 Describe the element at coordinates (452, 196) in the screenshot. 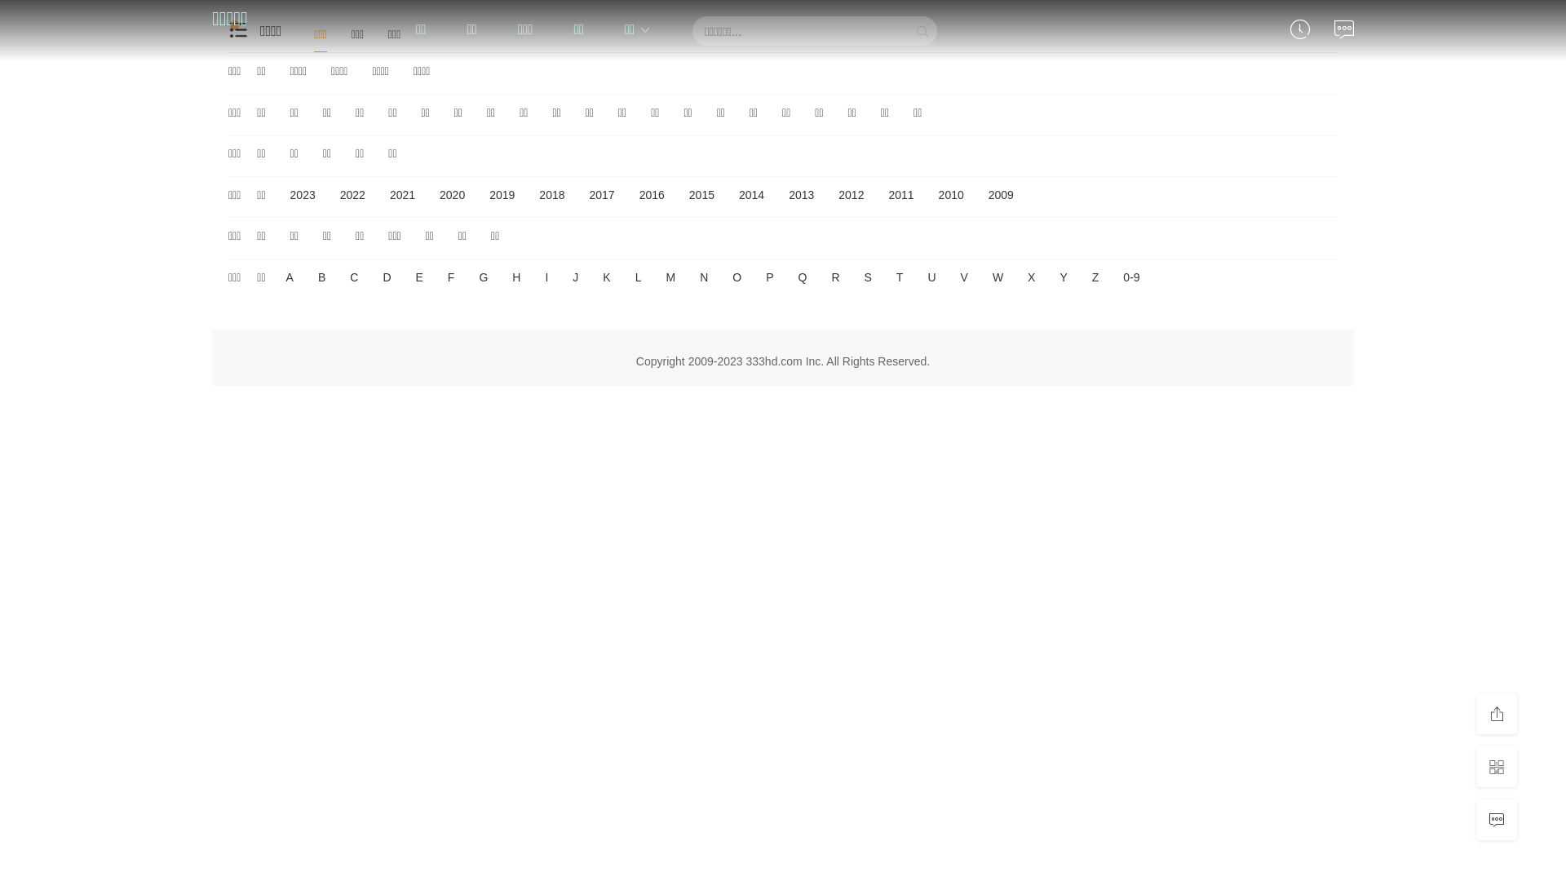

I see `2020` at that location.